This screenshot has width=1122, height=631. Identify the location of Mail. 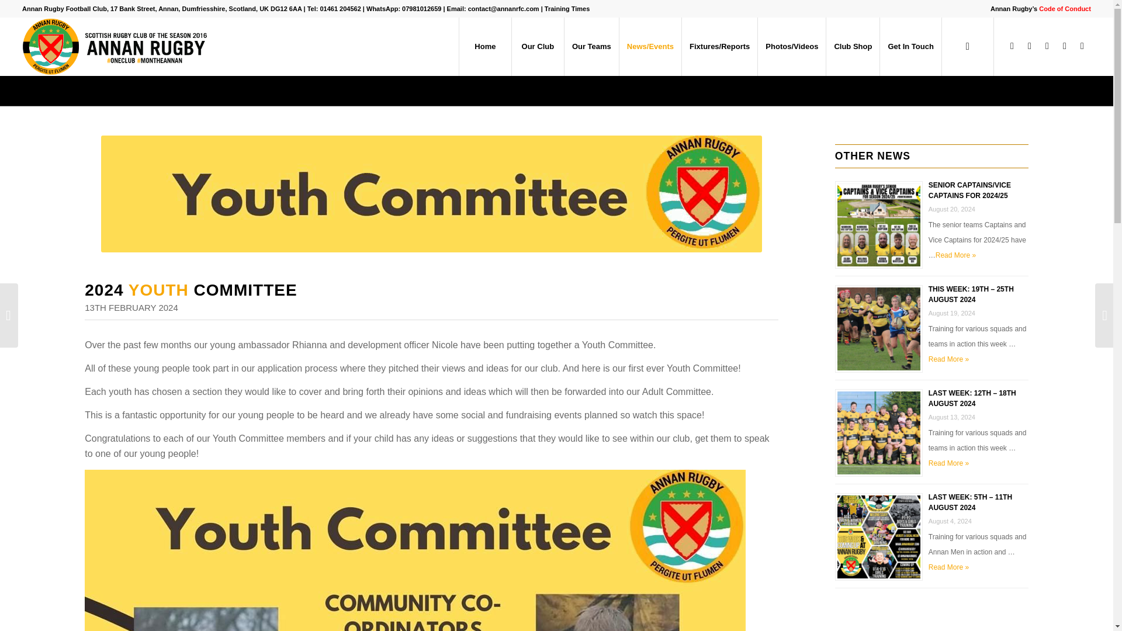
(1082, 46).